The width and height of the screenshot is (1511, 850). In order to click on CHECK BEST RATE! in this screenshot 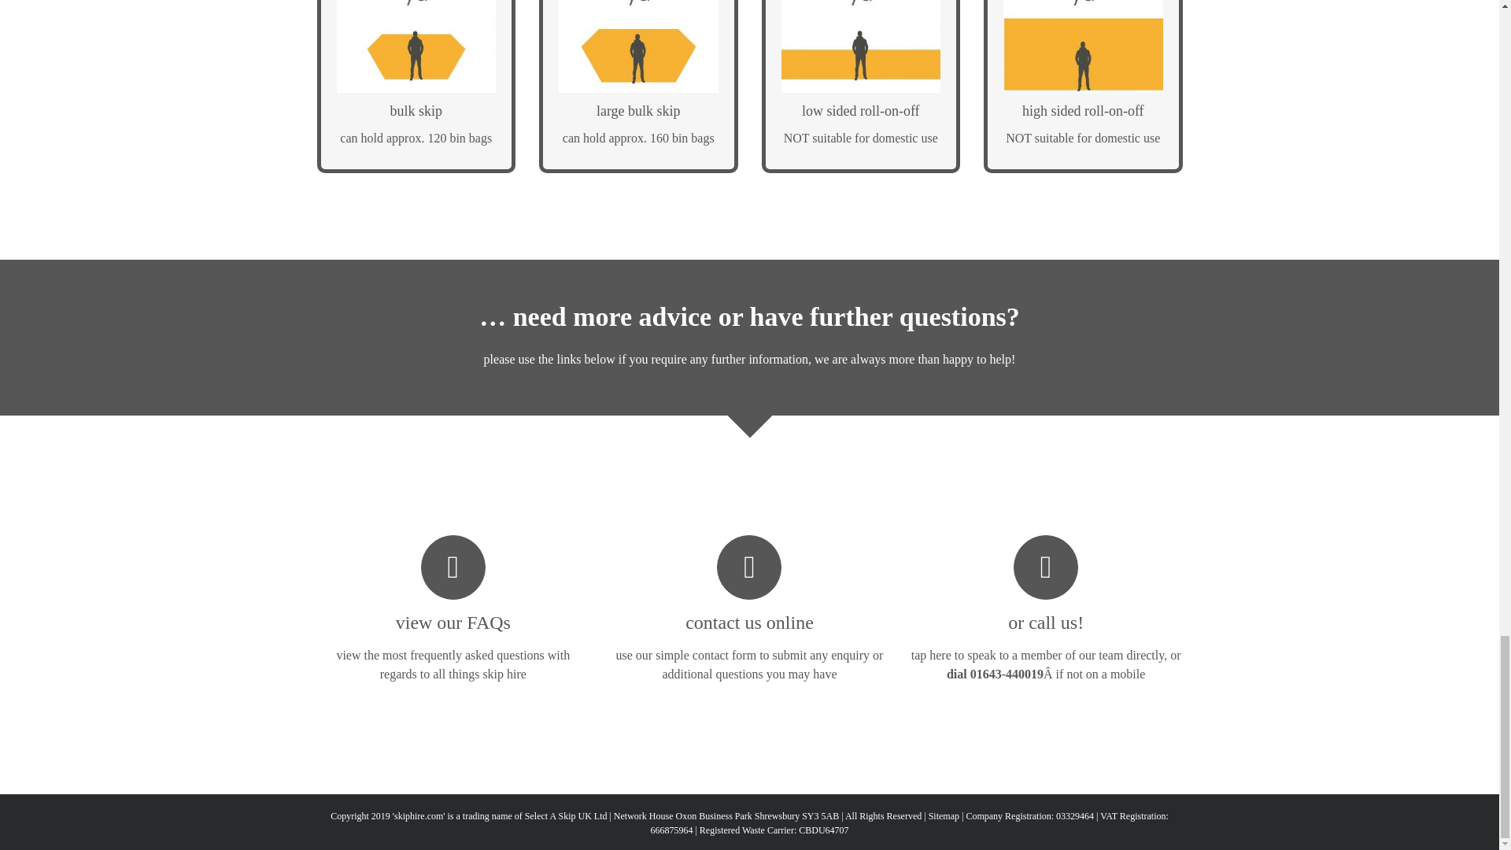, I will do `click(1083, 143)`.